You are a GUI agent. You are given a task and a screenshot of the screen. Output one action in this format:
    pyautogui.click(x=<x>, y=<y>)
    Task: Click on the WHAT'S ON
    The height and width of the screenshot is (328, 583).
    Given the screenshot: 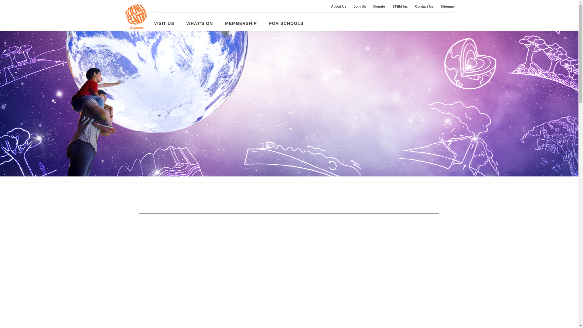 What is the action you would take?
    pyautogui.click(x=200, y=23)
    